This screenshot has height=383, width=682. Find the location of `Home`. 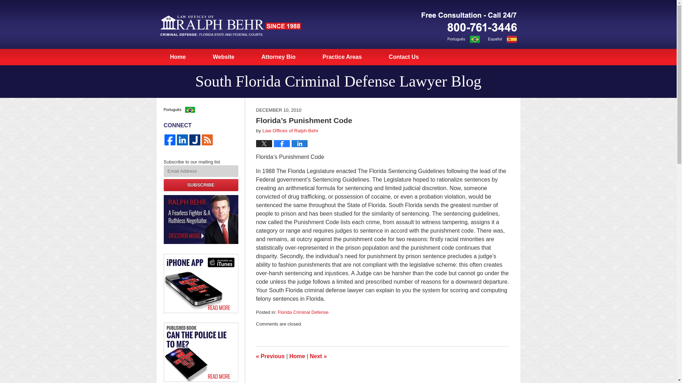

Home is located at coordinates (178, 57).